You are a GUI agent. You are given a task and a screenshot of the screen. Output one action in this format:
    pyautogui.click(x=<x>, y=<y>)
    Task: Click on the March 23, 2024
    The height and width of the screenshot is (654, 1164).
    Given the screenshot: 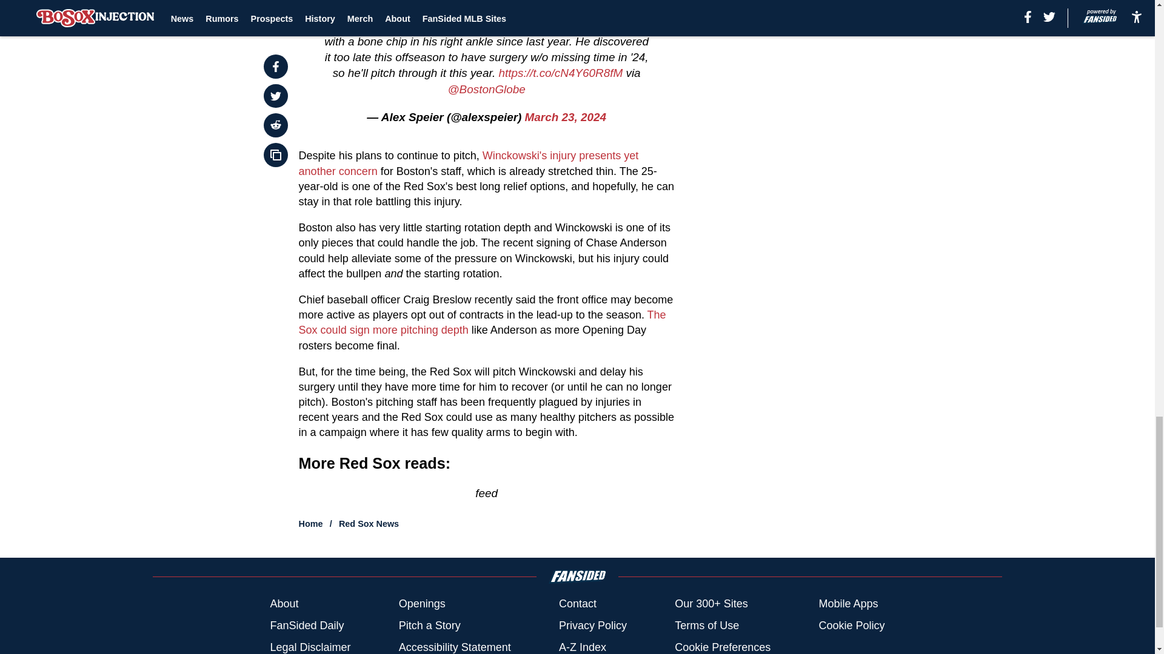 What is the action you would take?
    pyautogui.click(x=565, y=117)
    